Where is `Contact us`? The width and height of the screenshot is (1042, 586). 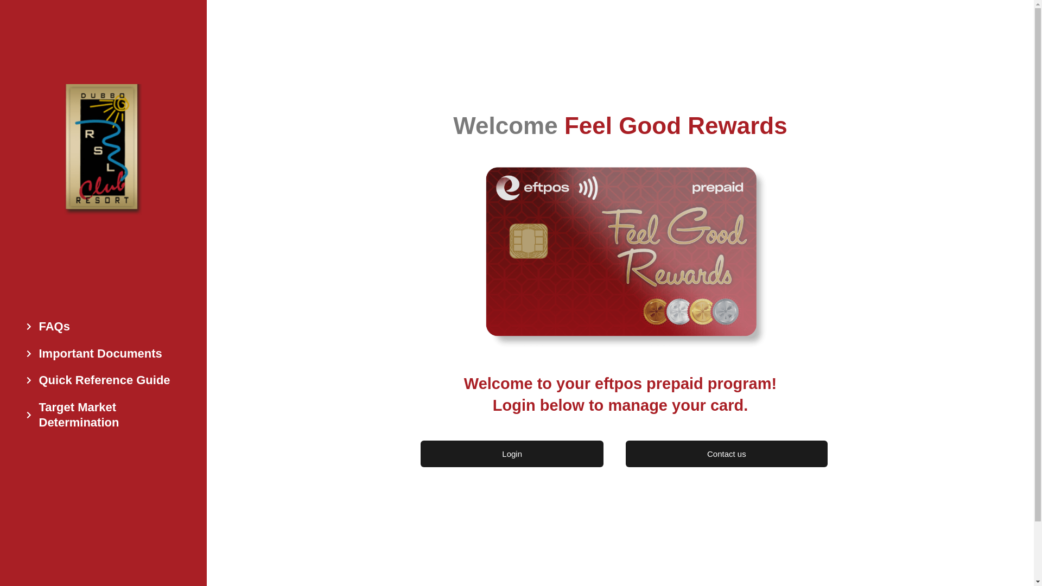 Contact us is located at coordinates (727, 454).